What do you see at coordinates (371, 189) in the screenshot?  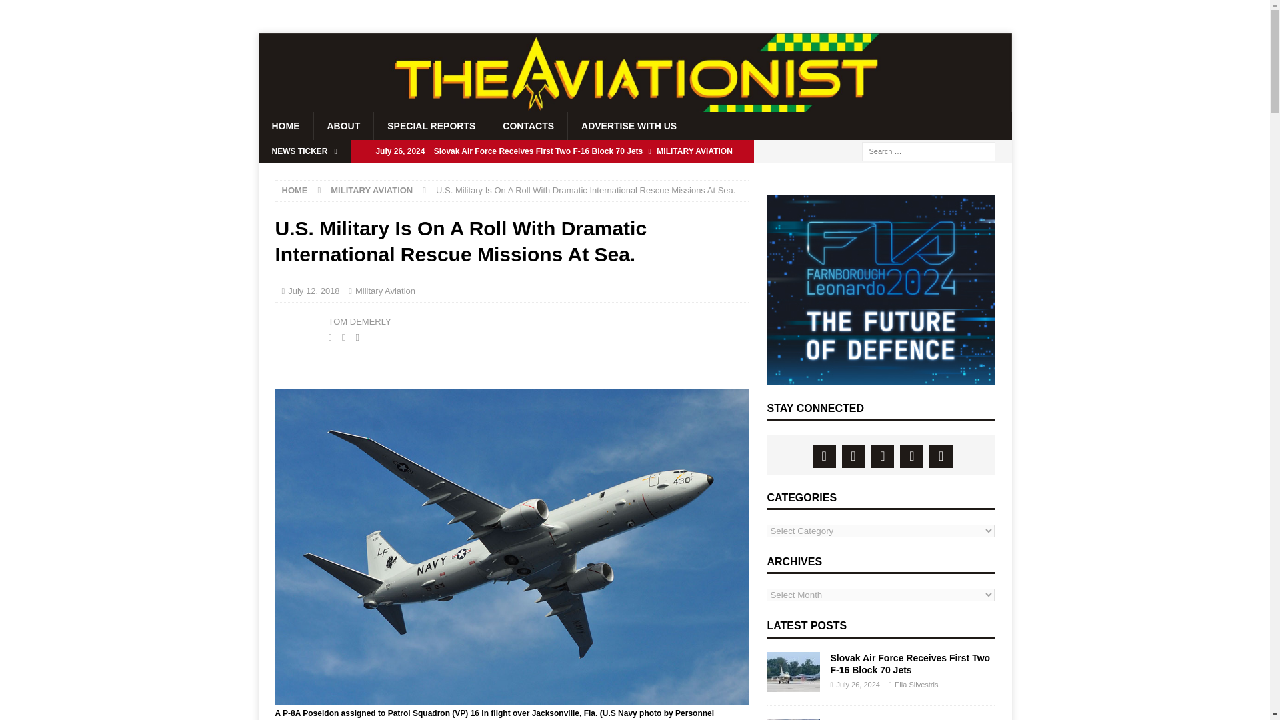 I see `MILITARY AVIATION` at bounding box center [371, 189].